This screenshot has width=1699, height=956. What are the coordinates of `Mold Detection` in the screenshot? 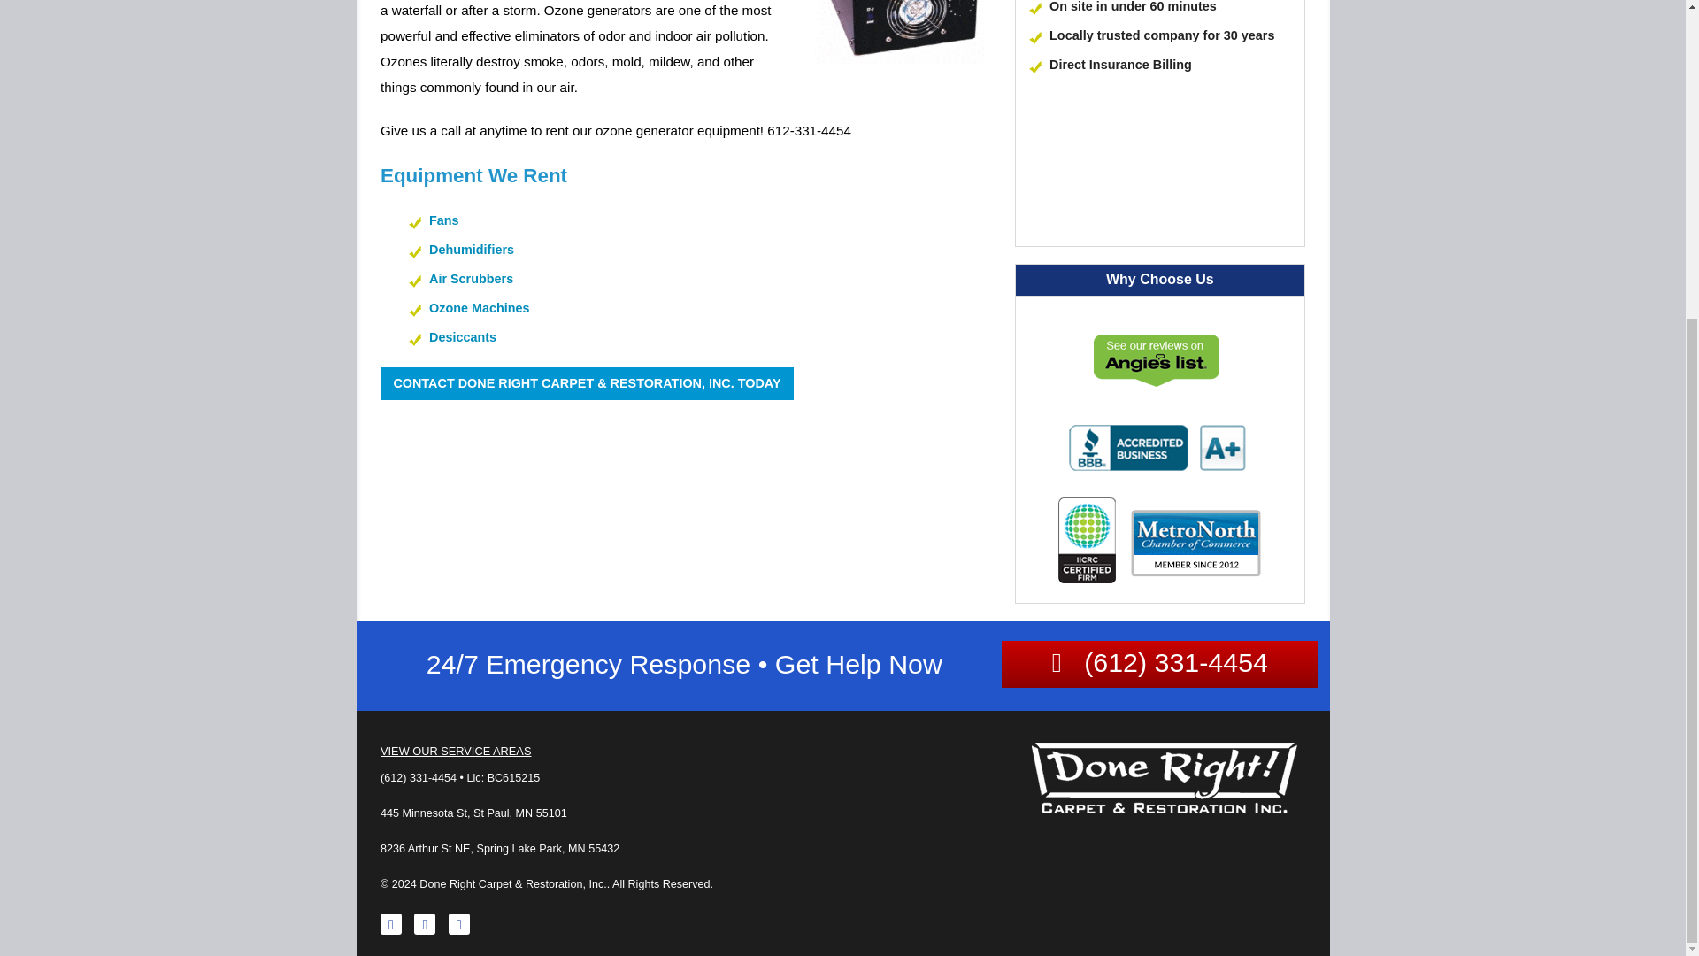 It's located at (548, 20).